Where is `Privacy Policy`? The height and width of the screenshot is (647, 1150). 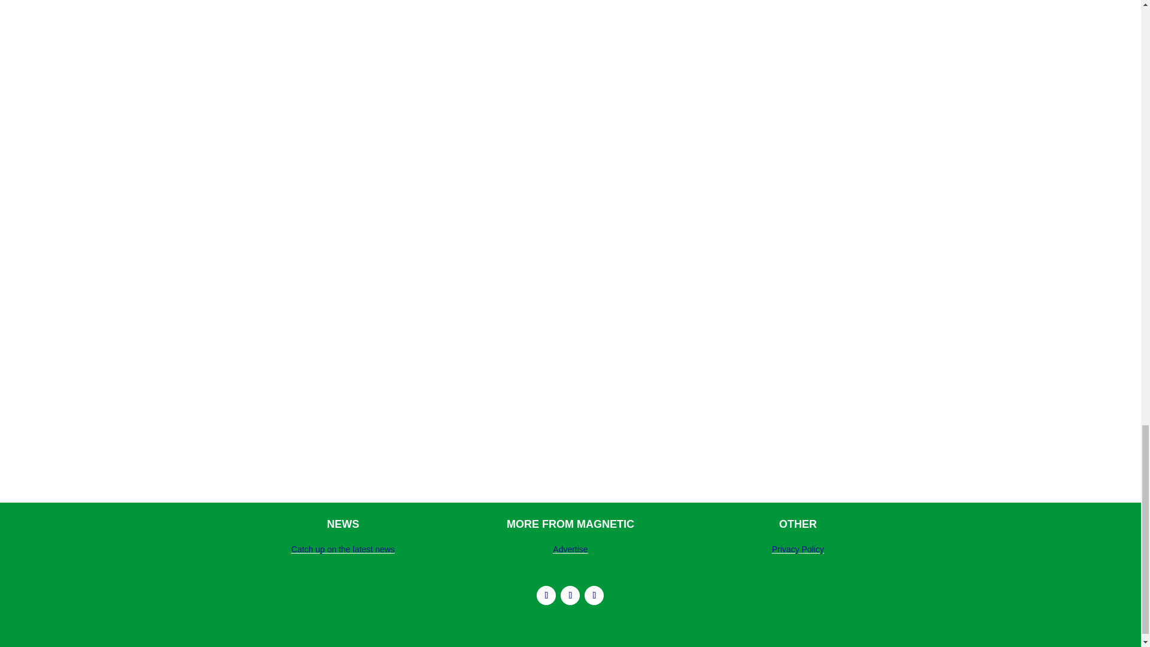 Privacy Policy is located at coordinates (798, 549).